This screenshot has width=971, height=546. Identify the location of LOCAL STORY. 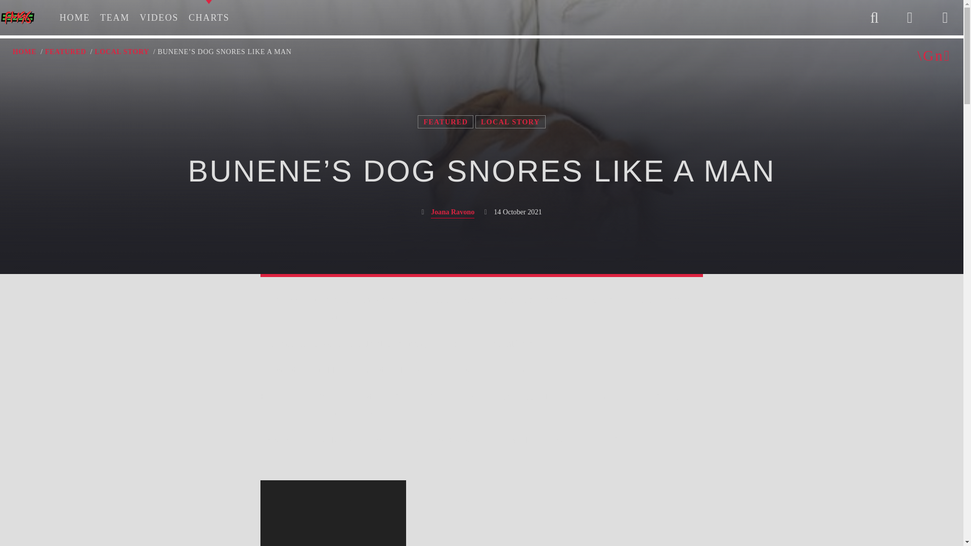
(511, 121).